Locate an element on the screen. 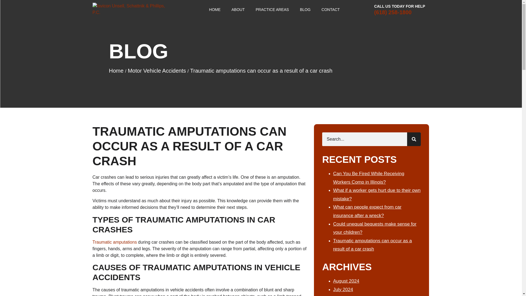  Can You Be Fired While Receiving Workers Comp in Illinois? is located at coordinates (369, 178).